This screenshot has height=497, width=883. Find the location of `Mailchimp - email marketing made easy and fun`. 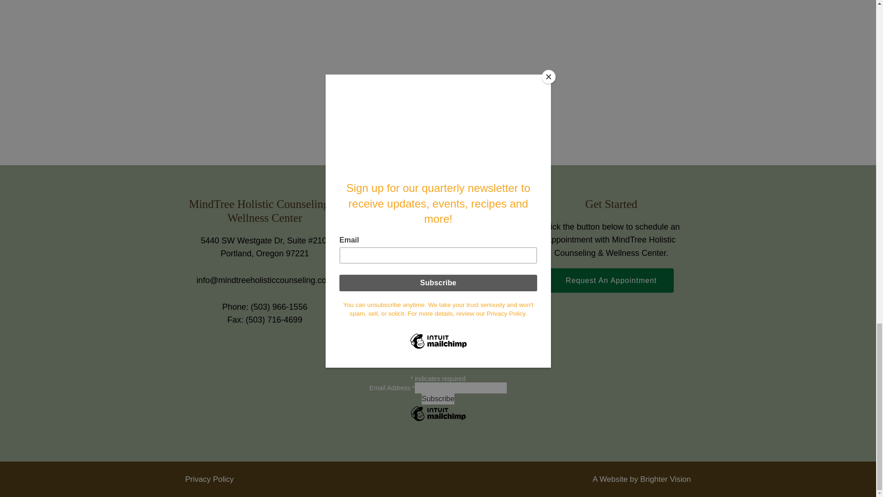

Mailchimp - email marketing made easy and fun is located at coordinates (438, 420).